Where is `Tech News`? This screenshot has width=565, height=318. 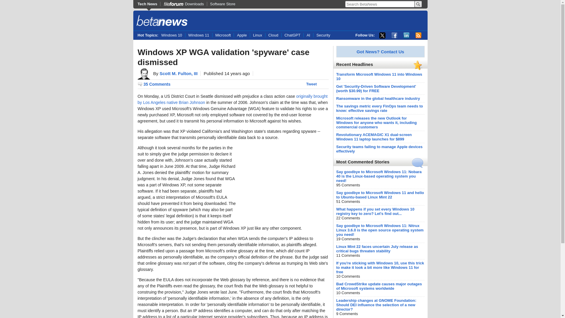
Tech News is located at coordinates (149, 4).